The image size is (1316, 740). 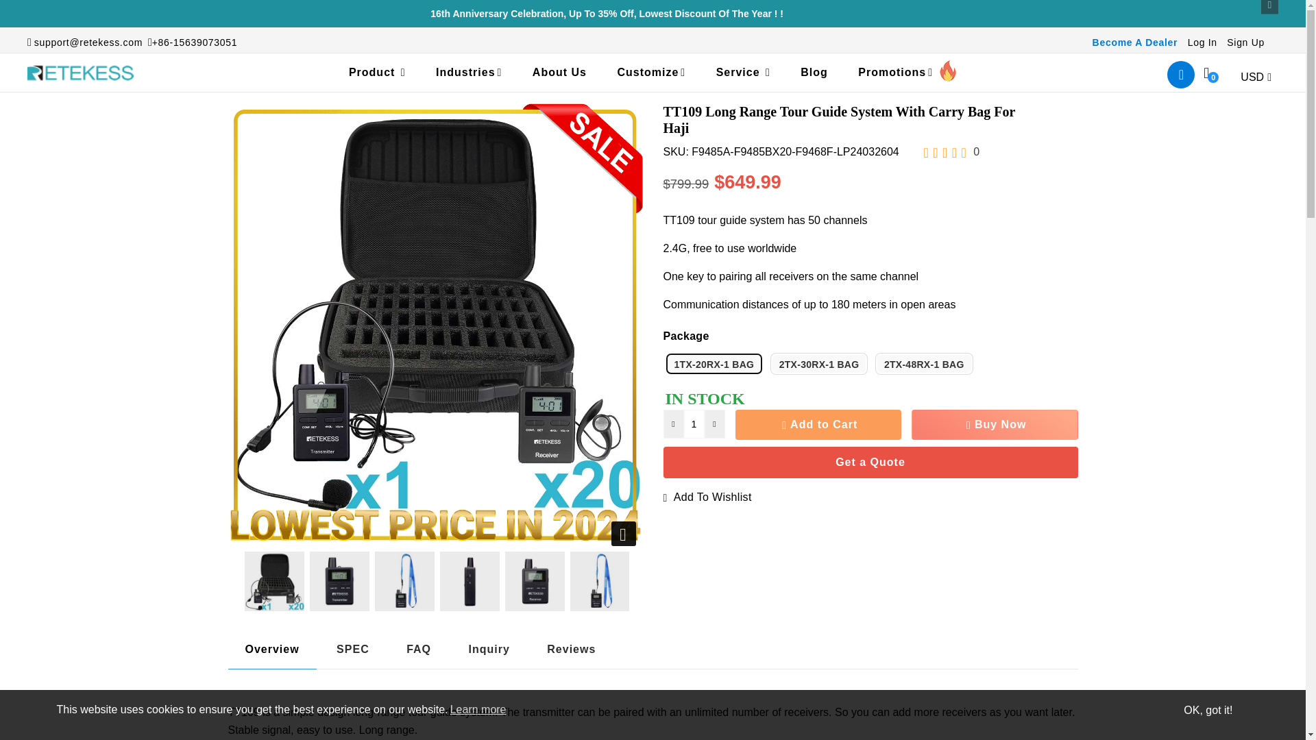 I want to click on About Us, so click(x=559, y=73).